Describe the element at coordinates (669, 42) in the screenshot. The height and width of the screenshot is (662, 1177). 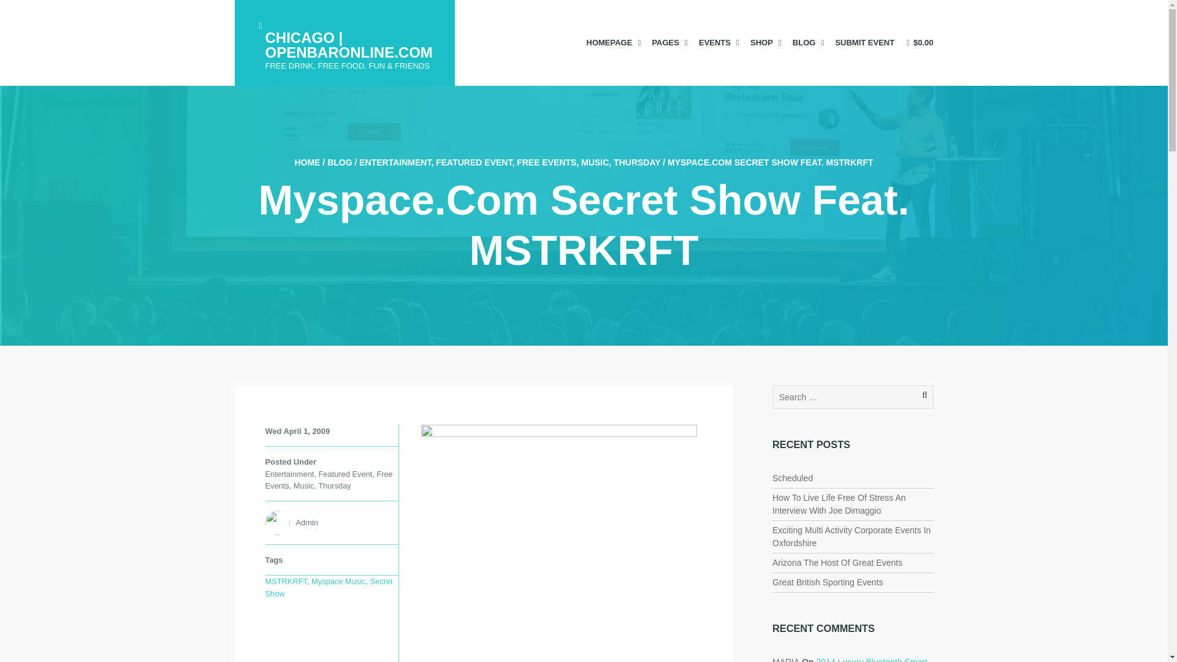
I see `PAGES` at that location.